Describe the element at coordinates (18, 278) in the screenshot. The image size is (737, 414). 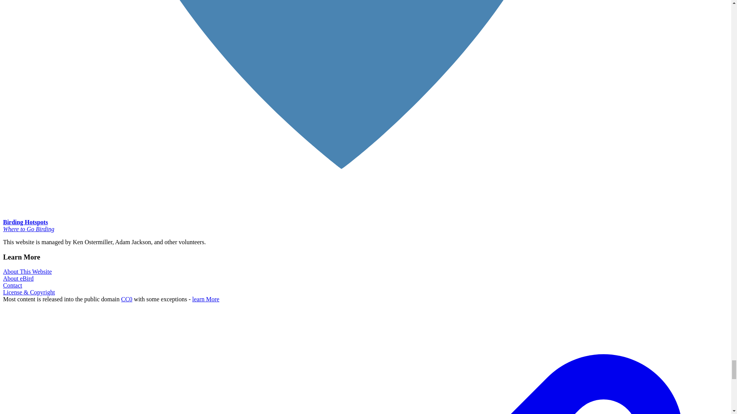
I see `About eBird` at that location.